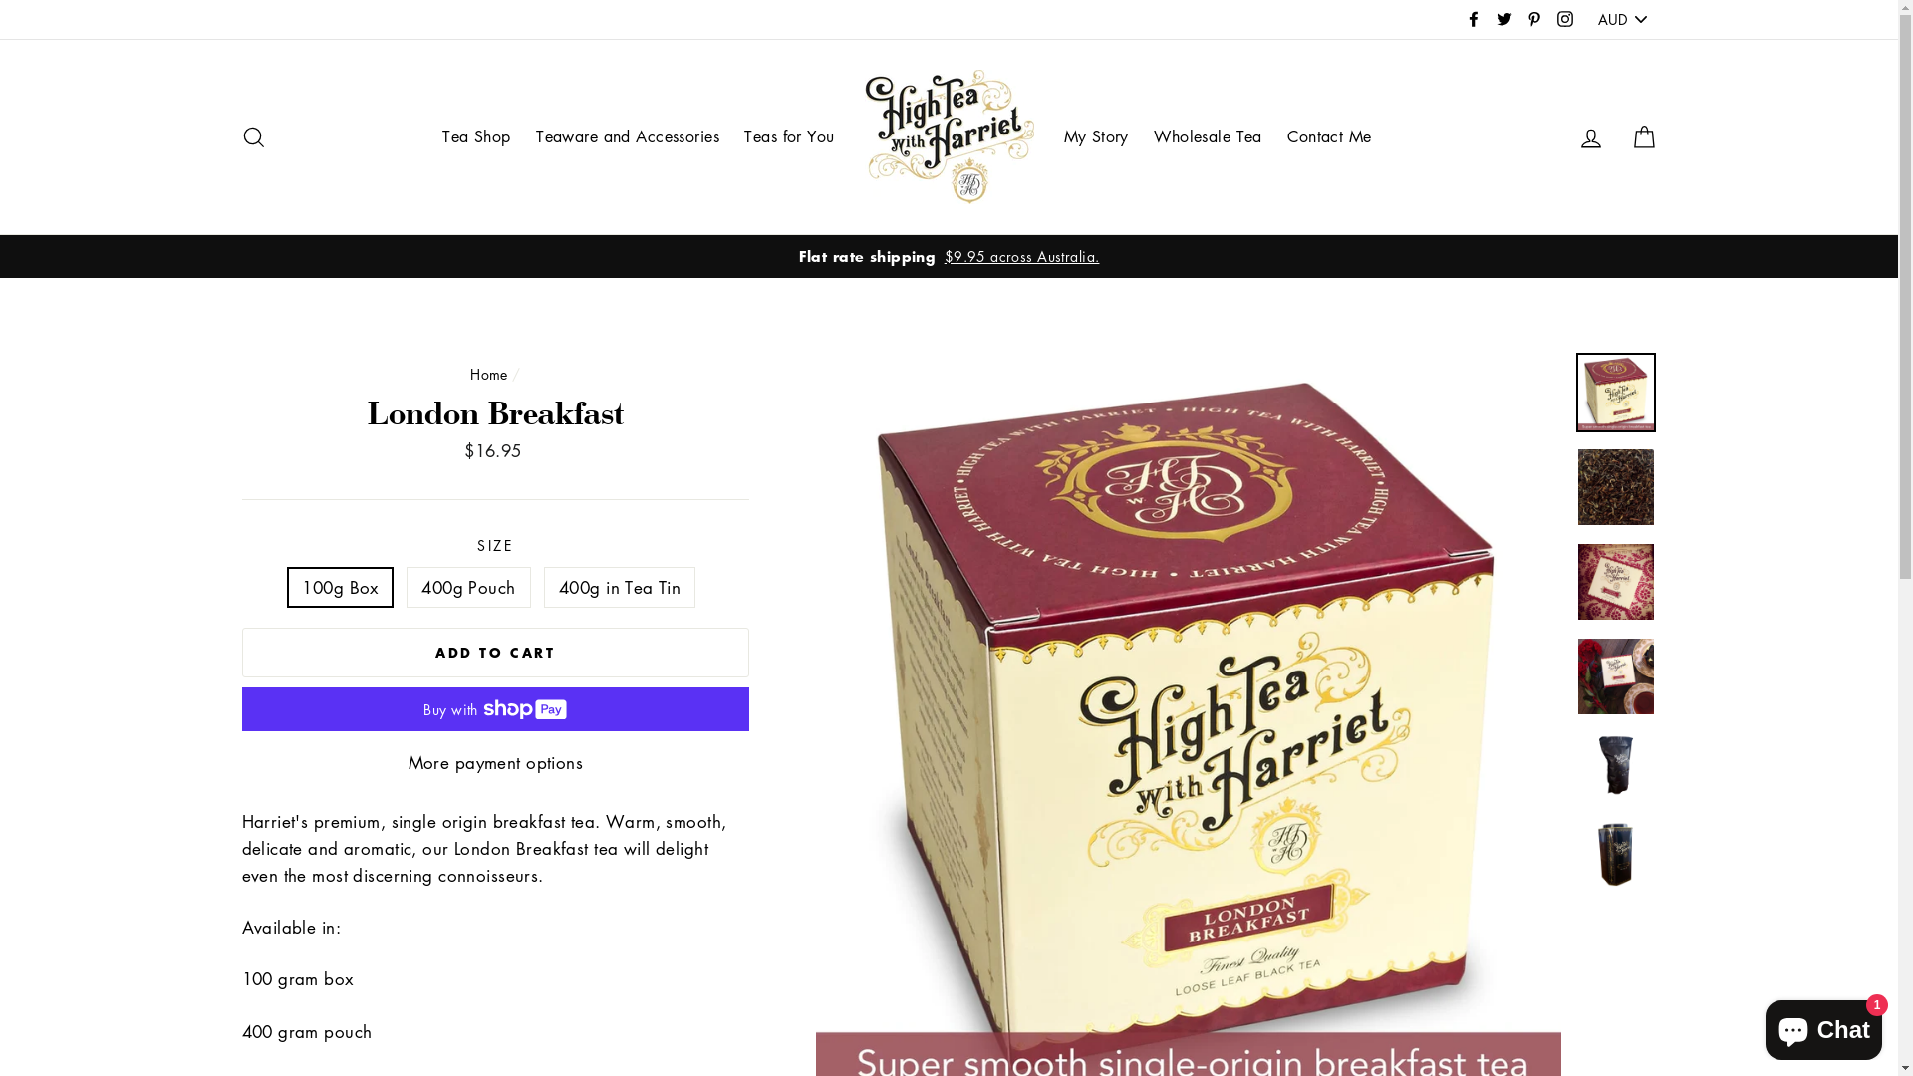  I want to click on Contact Me, so click(1329, 137).